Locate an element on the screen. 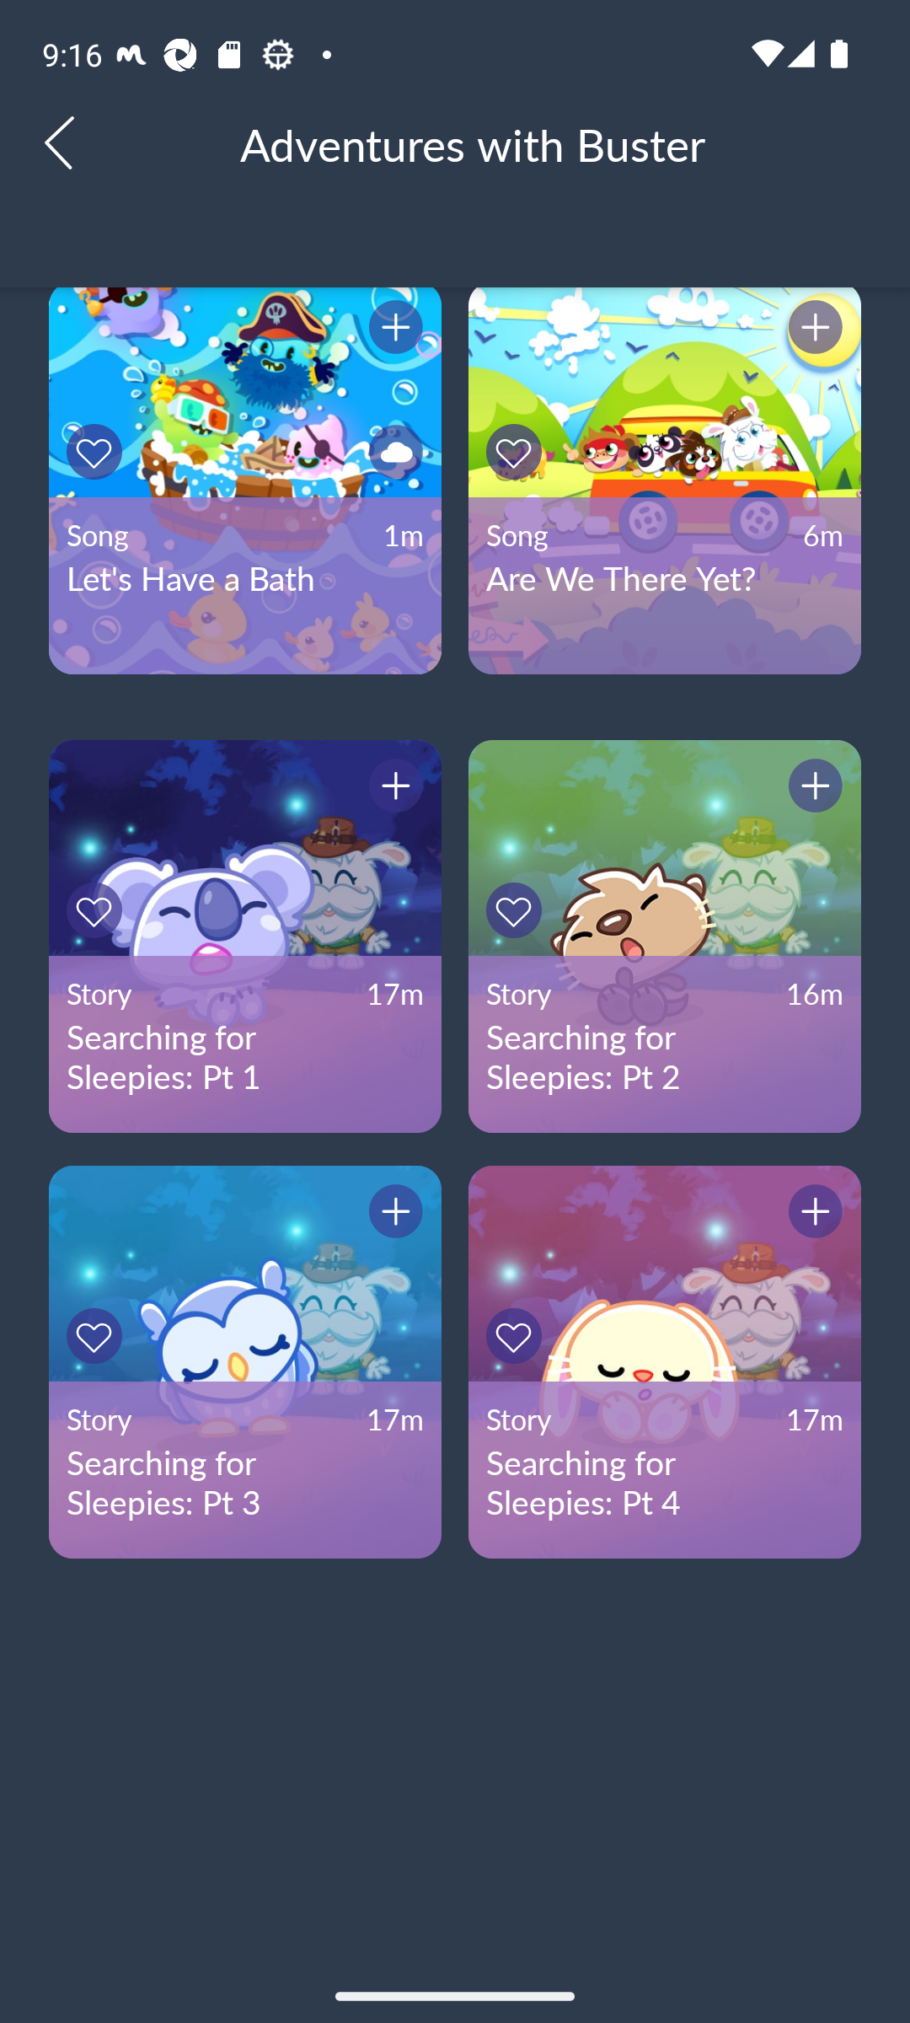 This screenshot has width=910, height=2023. Button is located at coordinates (811, 790).